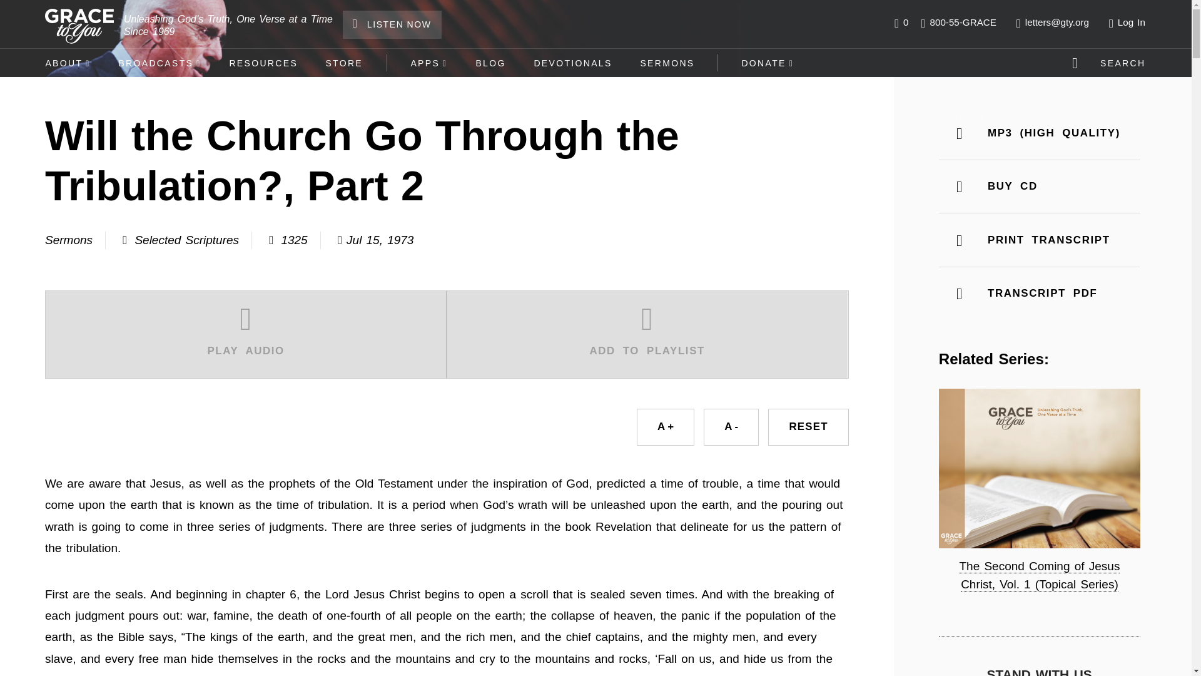 The height and width of the screenshot is (676, 1201). I want to click on RESOURCES, so click(263, 63).